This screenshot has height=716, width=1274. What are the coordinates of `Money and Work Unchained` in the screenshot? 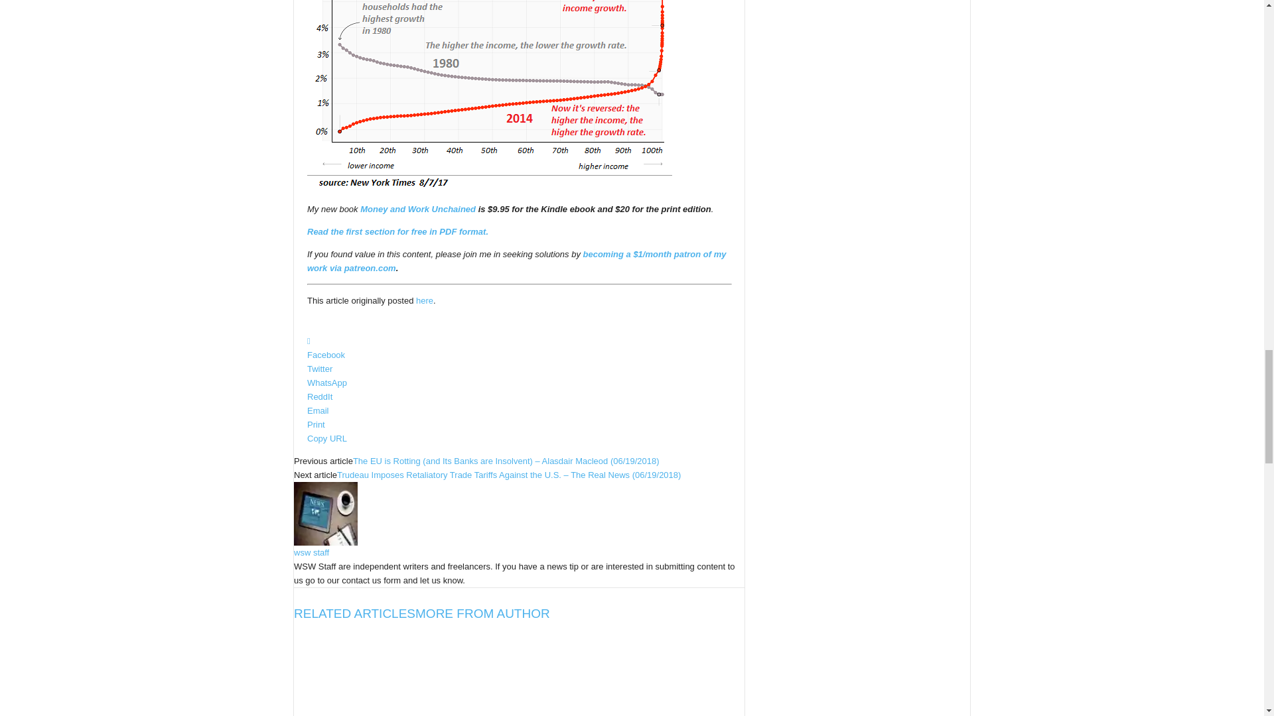 It's located at (418, 208).